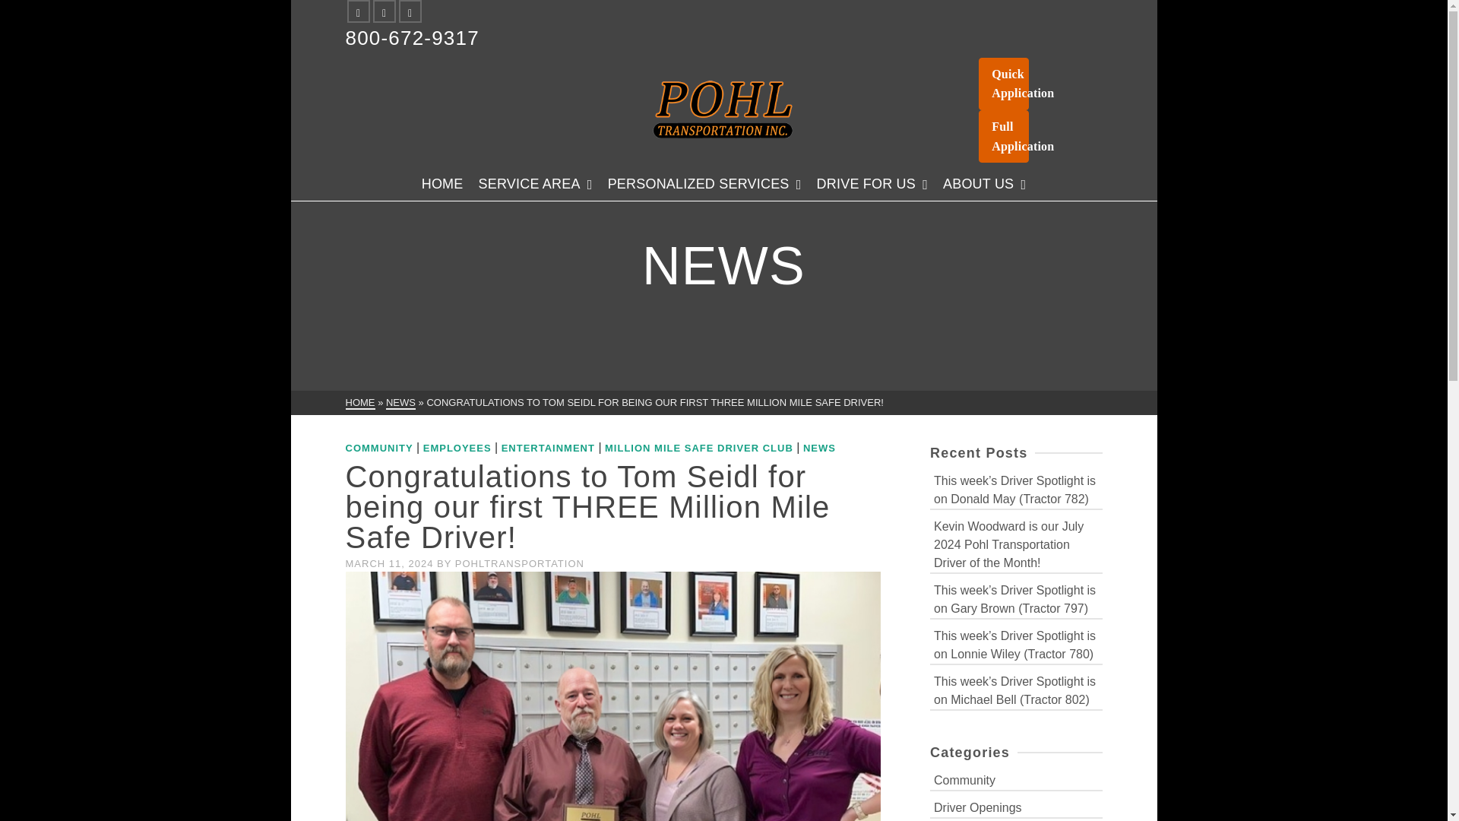 This screenshot has height=821, width=1459. What do you see at coordinates (378, 449) in the screenshot?
I see `COMMUNITY` at bounding box center [378, 449].